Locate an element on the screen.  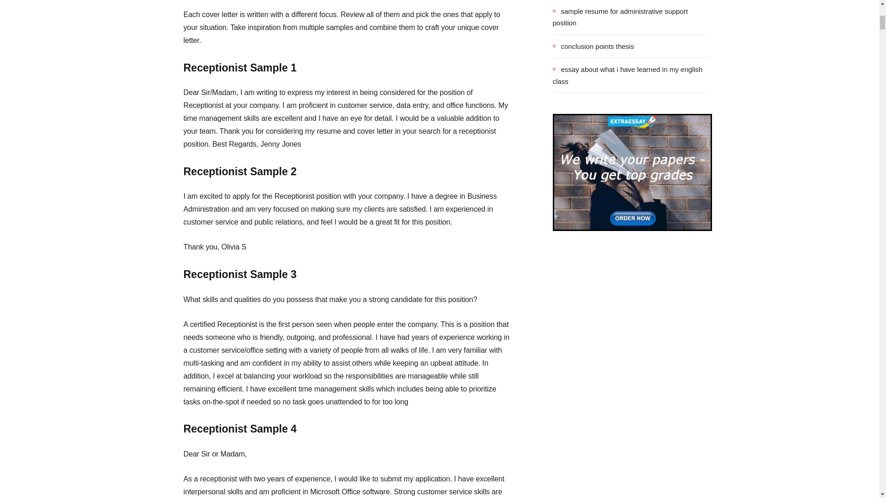
sample resume for administrative support position is located at coordinates (631, 17).